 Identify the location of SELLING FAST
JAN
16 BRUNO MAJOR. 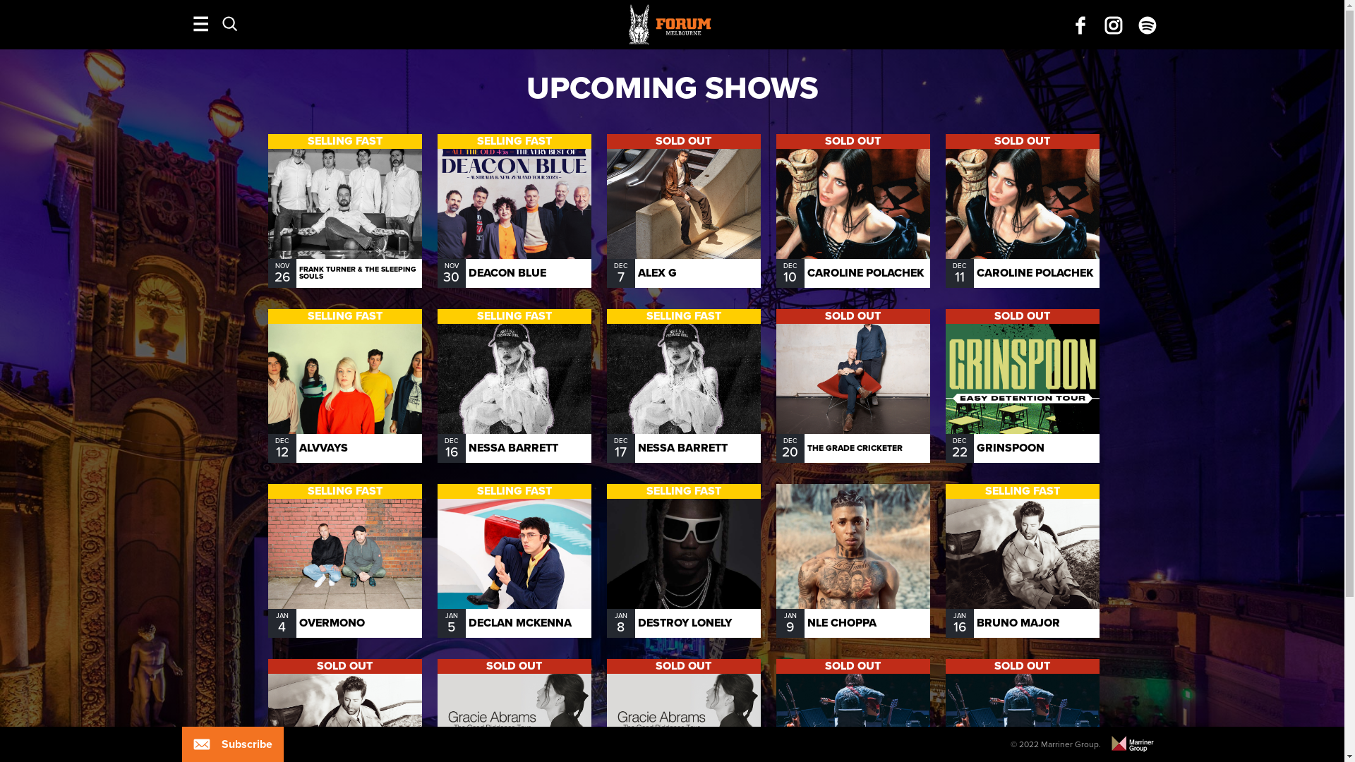
(1022, 561).